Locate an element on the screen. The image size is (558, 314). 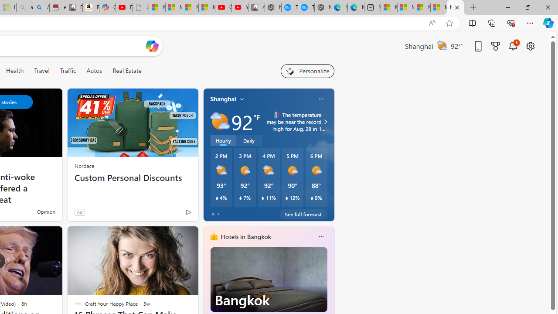
Hide this story is located at coordinates (172, 236).